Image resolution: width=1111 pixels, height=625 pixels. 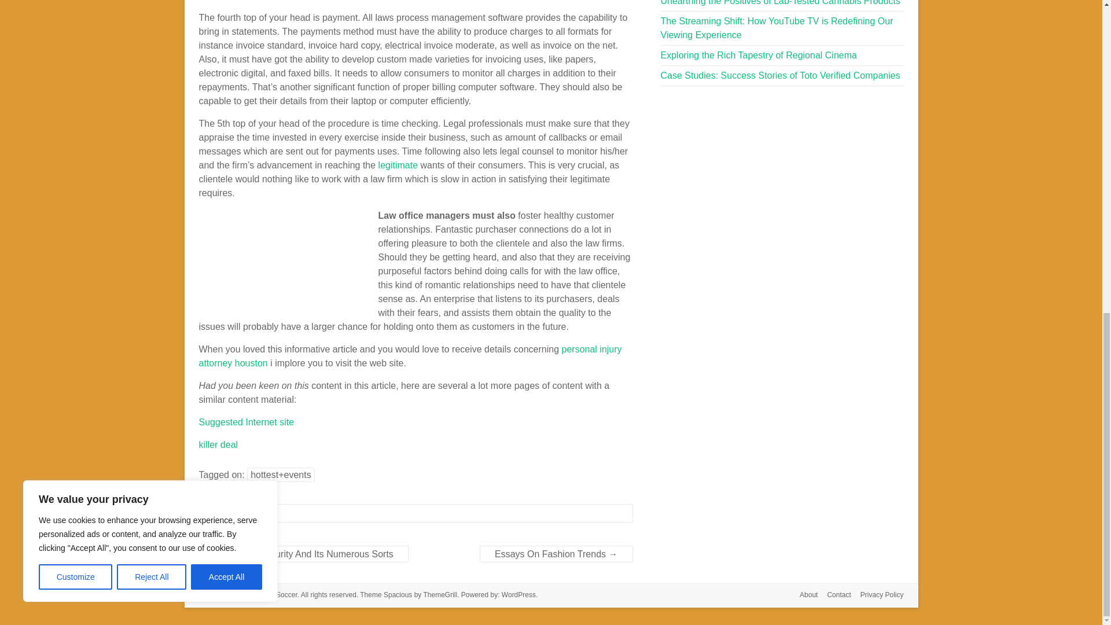 What do you see at coordinates (410, 356) in the screenshot?
I see `personal injury attorney houston` at bounding box center [410, 356].